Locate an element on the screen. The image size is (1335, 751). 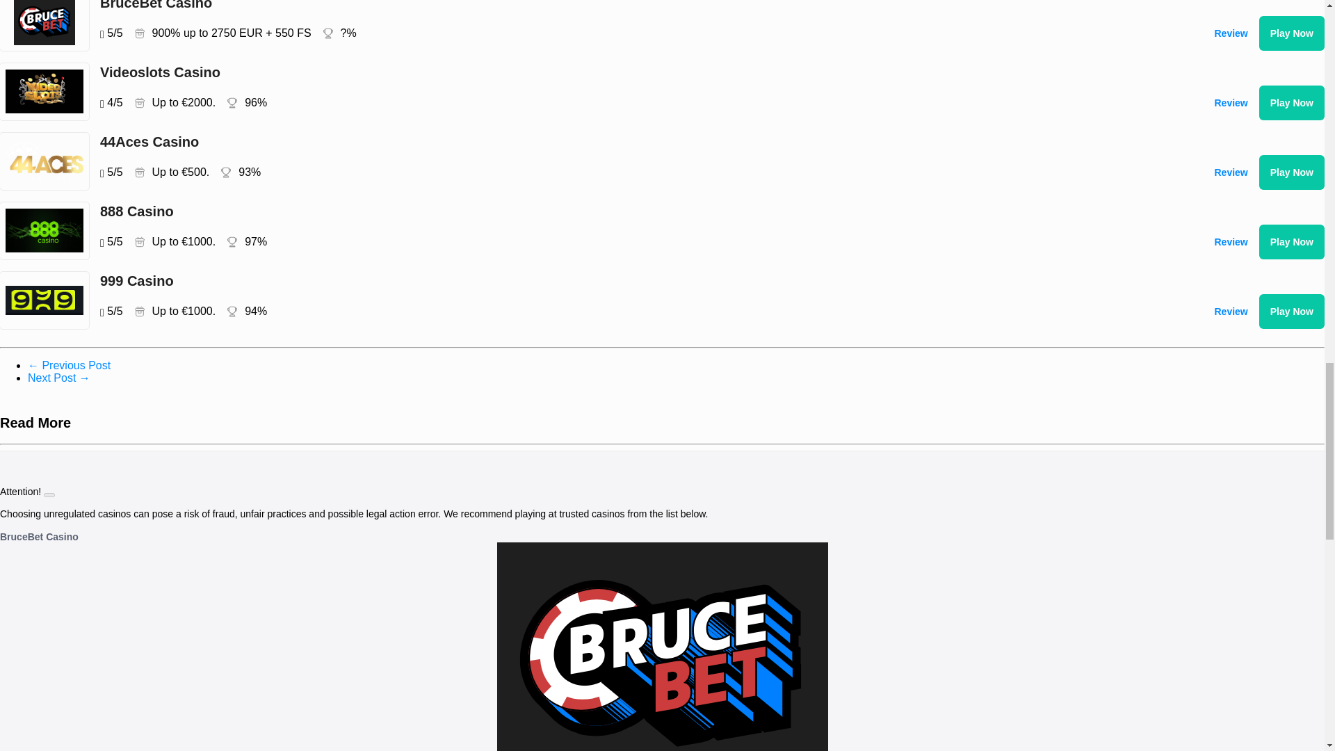
Review is located at coordinates (1231, 33).